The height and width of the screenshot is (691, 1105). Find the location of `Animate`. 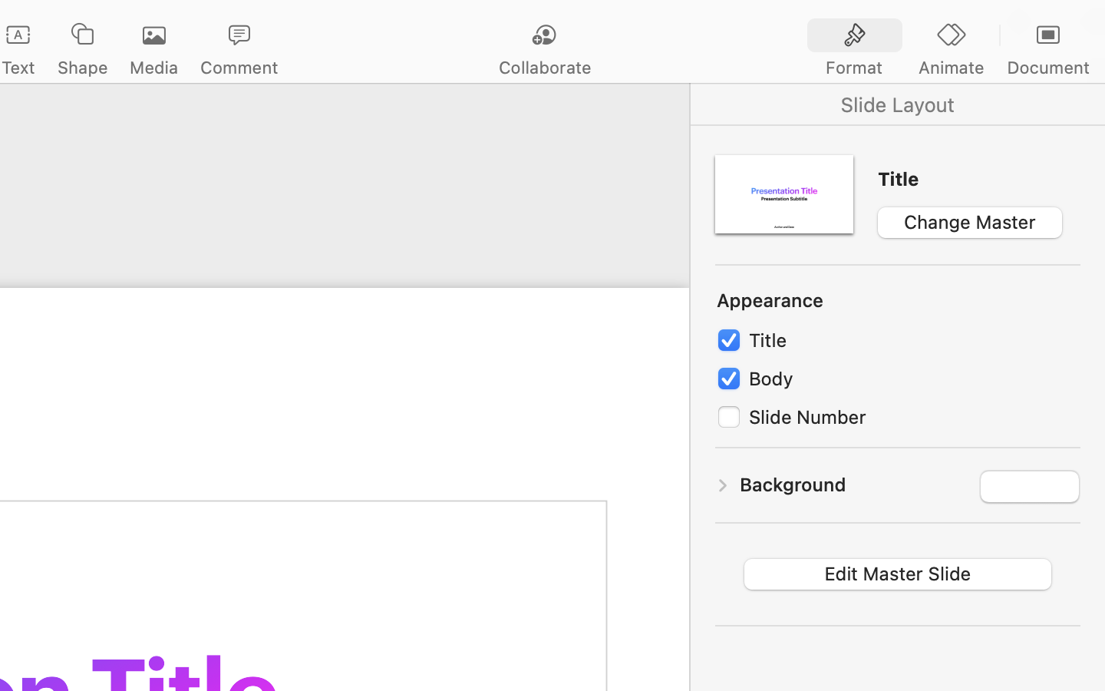

Animate is located at coordinates (951, 68).